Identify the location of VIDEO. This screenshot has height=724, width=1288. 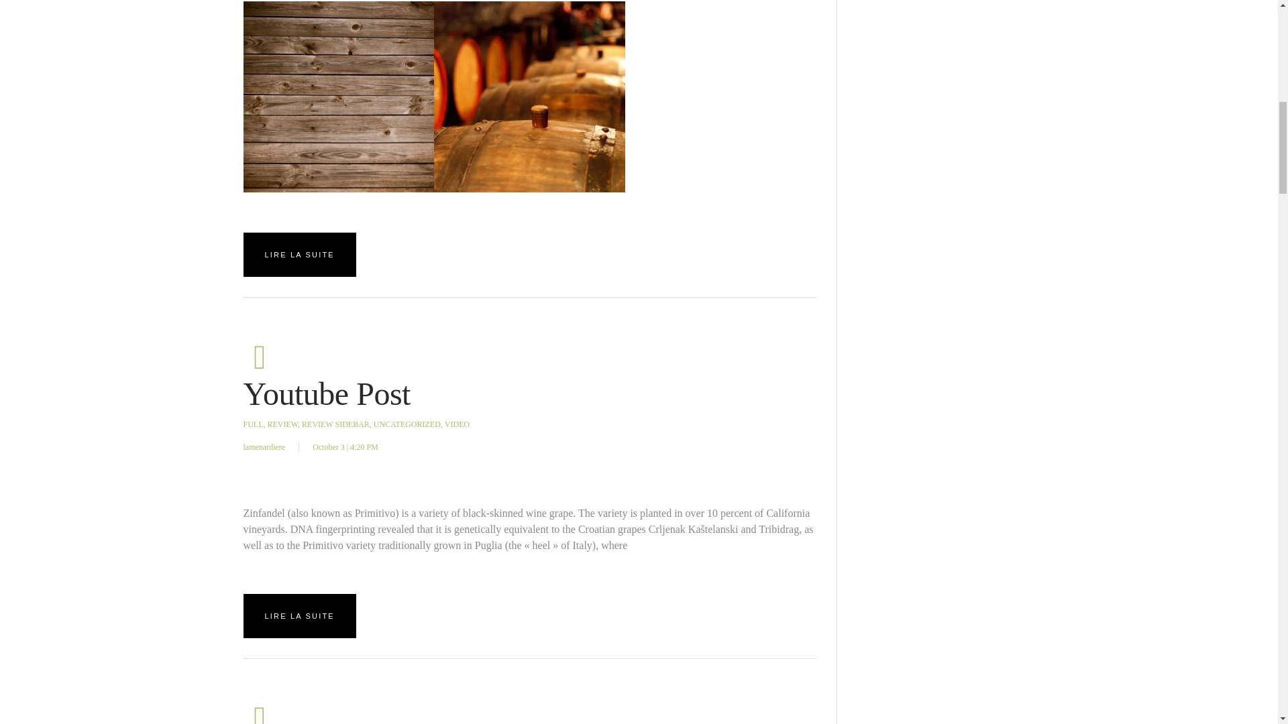
(457, 424).